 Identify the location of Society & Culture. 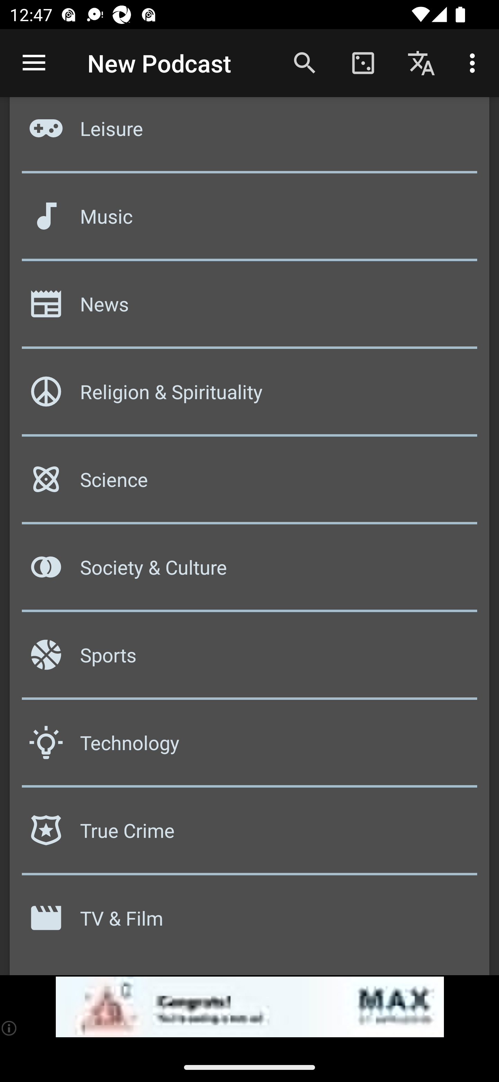
(249, 572).